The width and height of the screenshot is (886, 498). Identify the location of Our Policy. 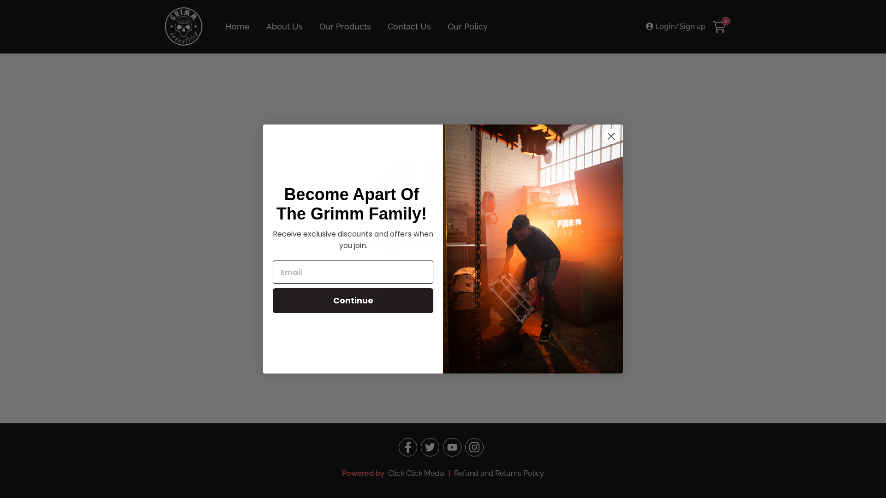
(468, 27).